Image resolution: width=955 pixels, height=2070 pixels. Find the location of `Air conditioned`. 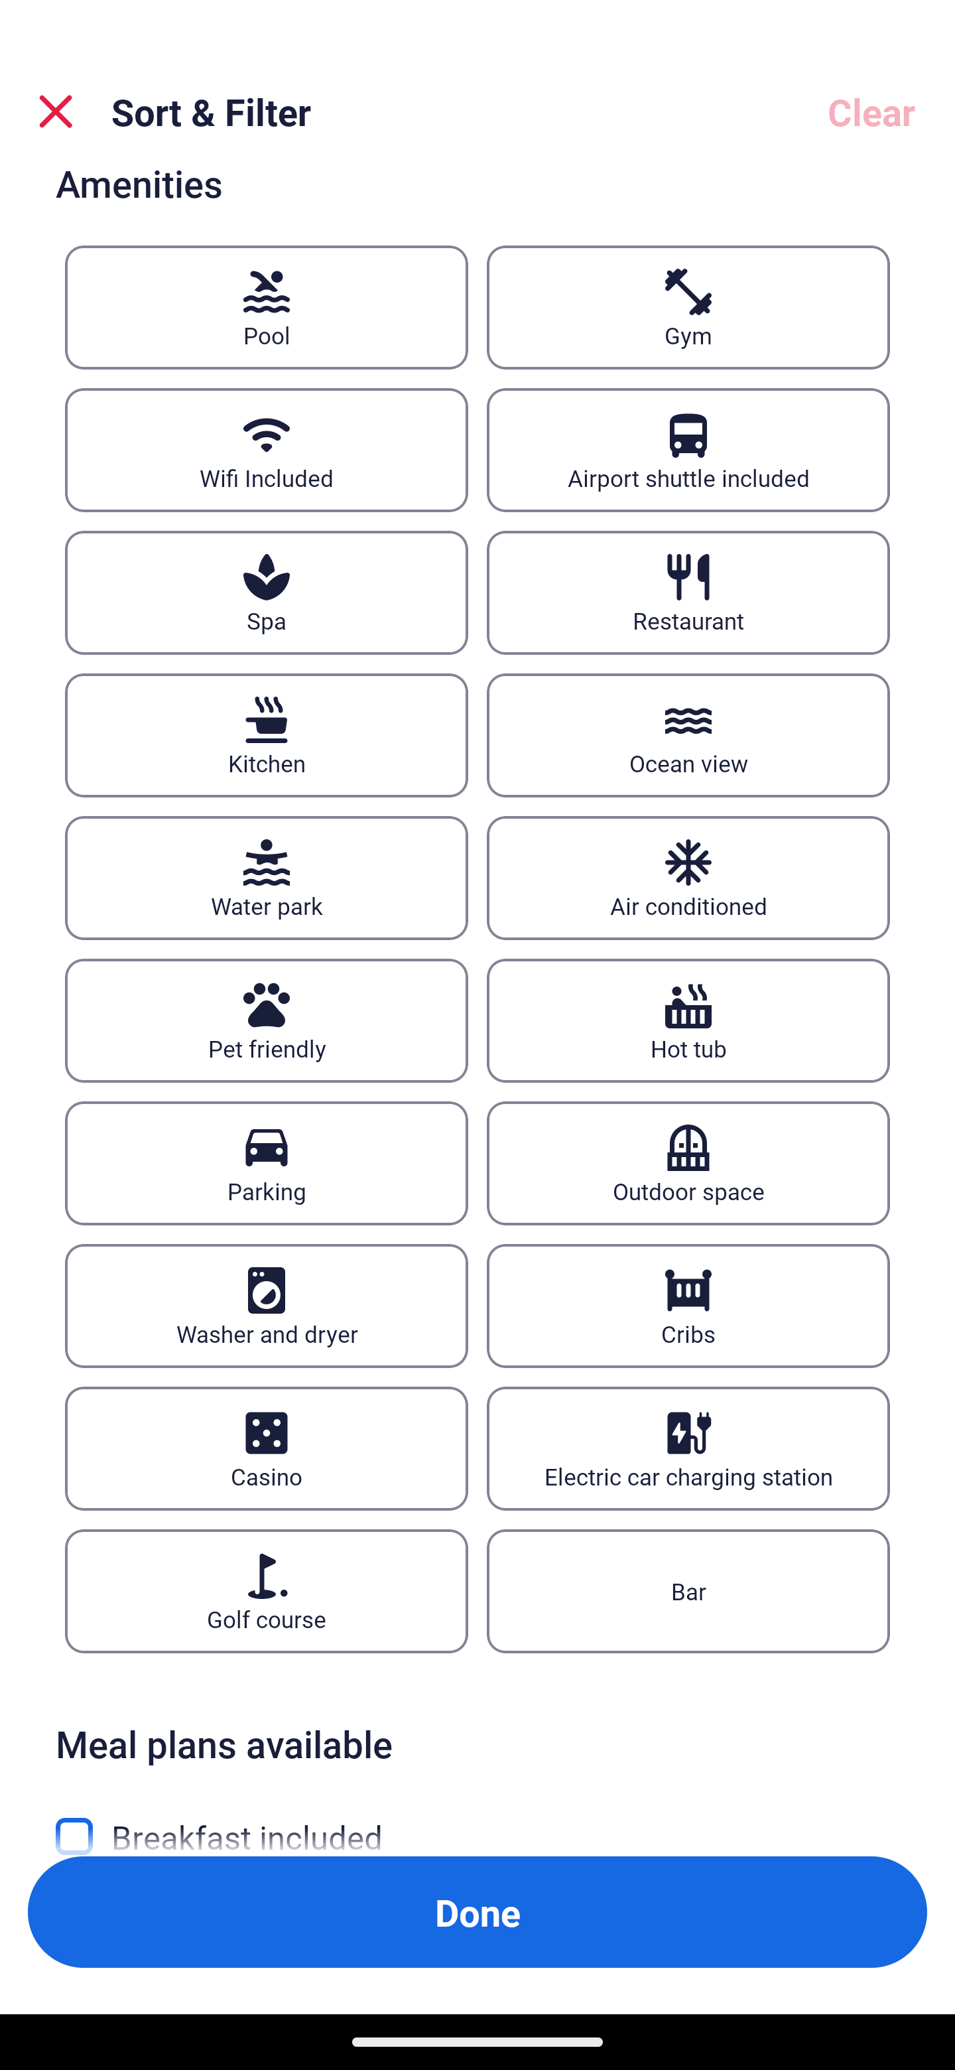

Air conditioned is located at coordinates (688, 877).